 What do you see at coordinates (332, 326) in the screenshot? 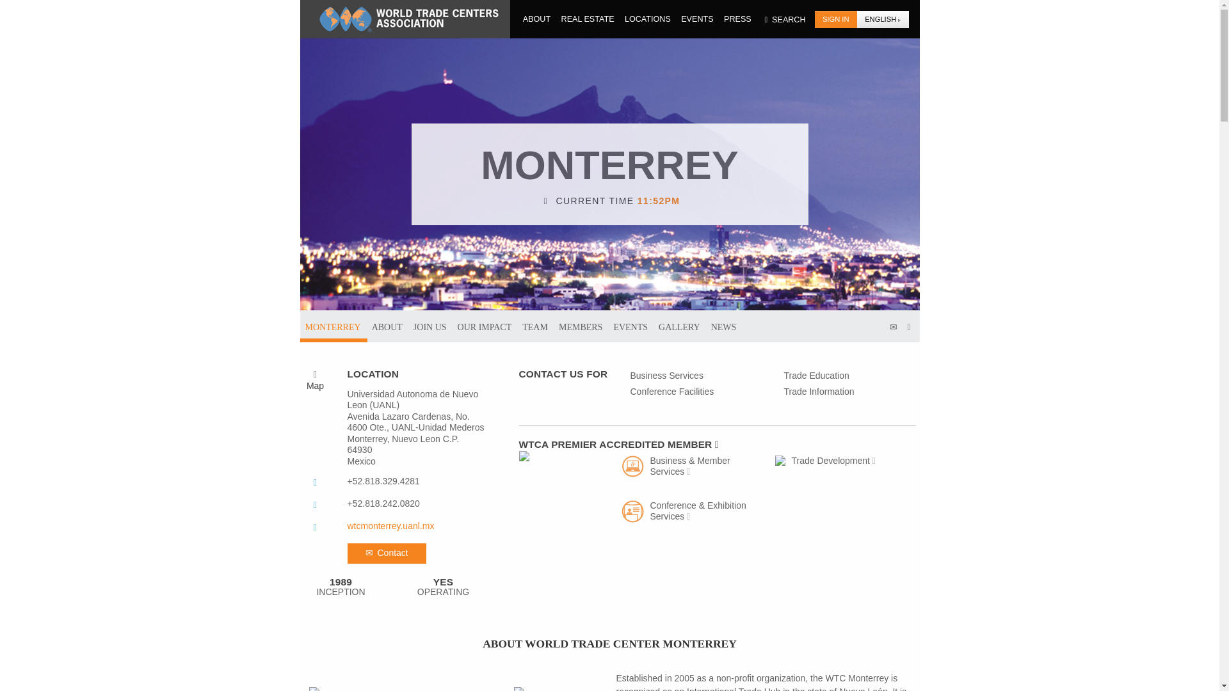
I see `MONTERREY` at bounding box center [332, 326].